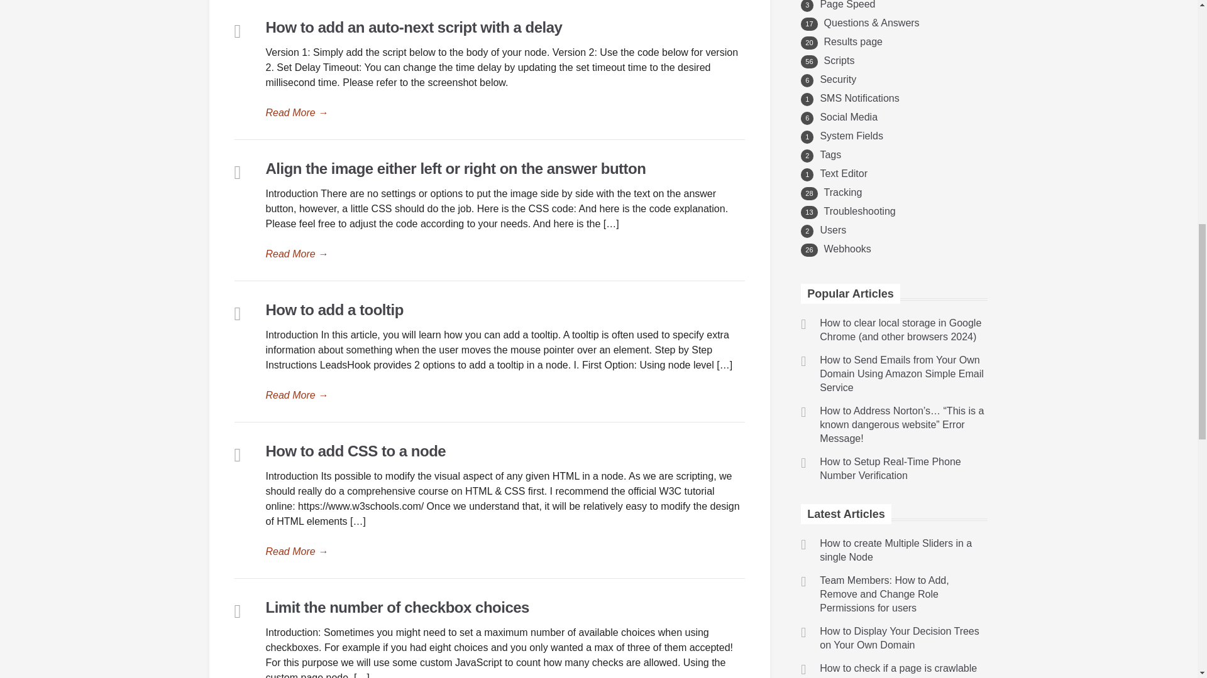 The image size is (1207, 678). What do you see at coordinates (505, 395) in the screenshot?
I see `How to add a tooltip` at bounding box center [505, 395].